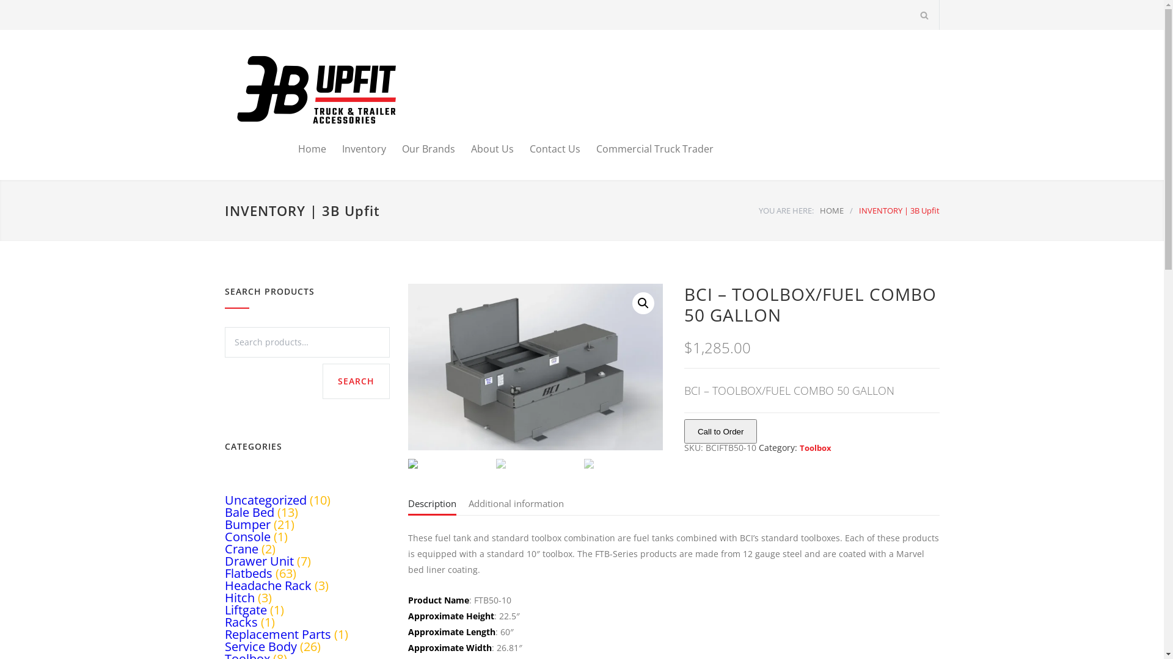 This screenshot has width=1173, height=659. What do you see at coordinates (246, 610) in the screenshot?
I see `Liftgate` at bounding box center [246, 610].